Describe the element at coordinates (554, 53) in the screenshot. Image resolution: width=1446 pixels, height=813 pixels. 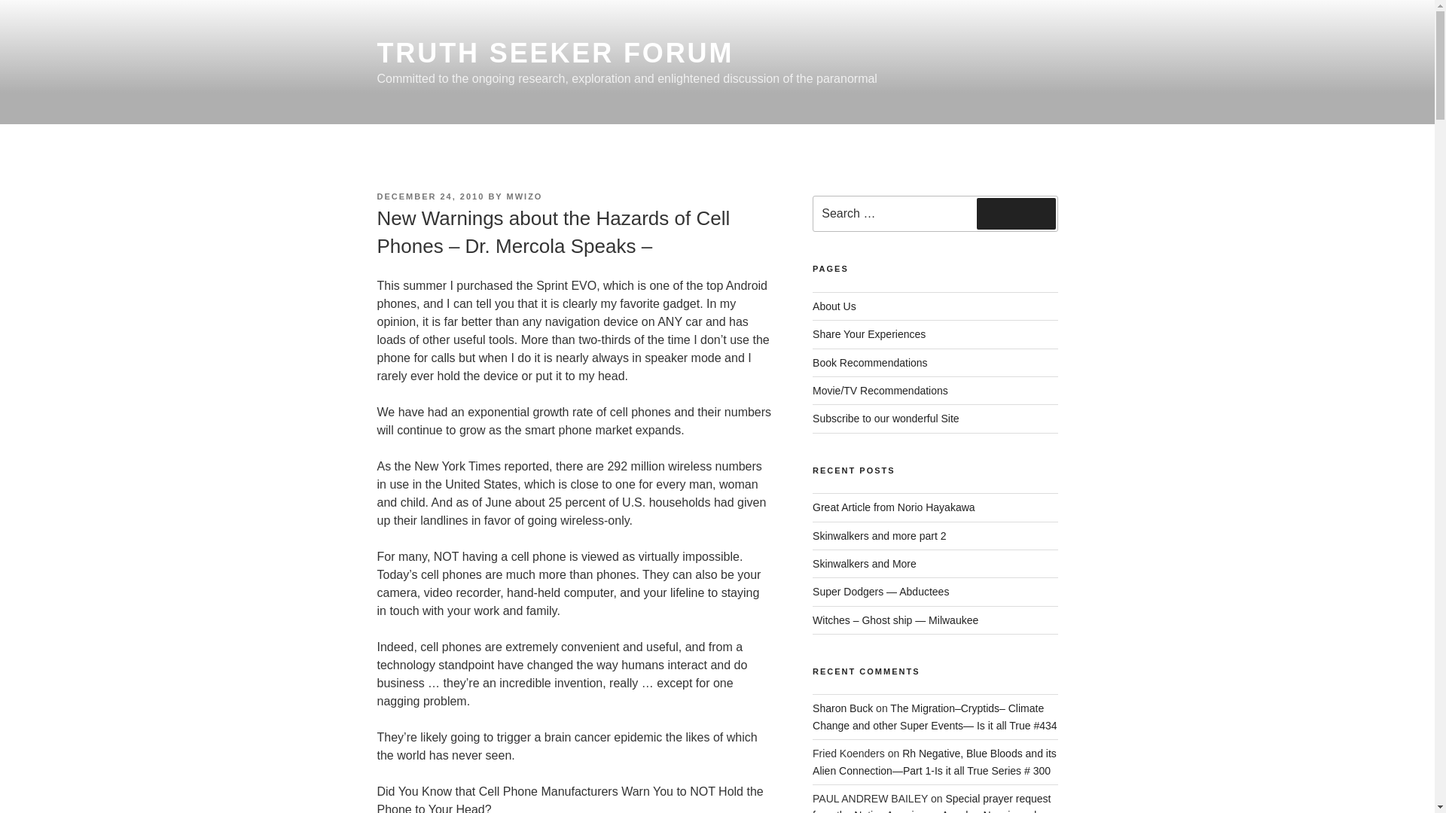
I see `TRUTH SEEKER FORUM` at that location.